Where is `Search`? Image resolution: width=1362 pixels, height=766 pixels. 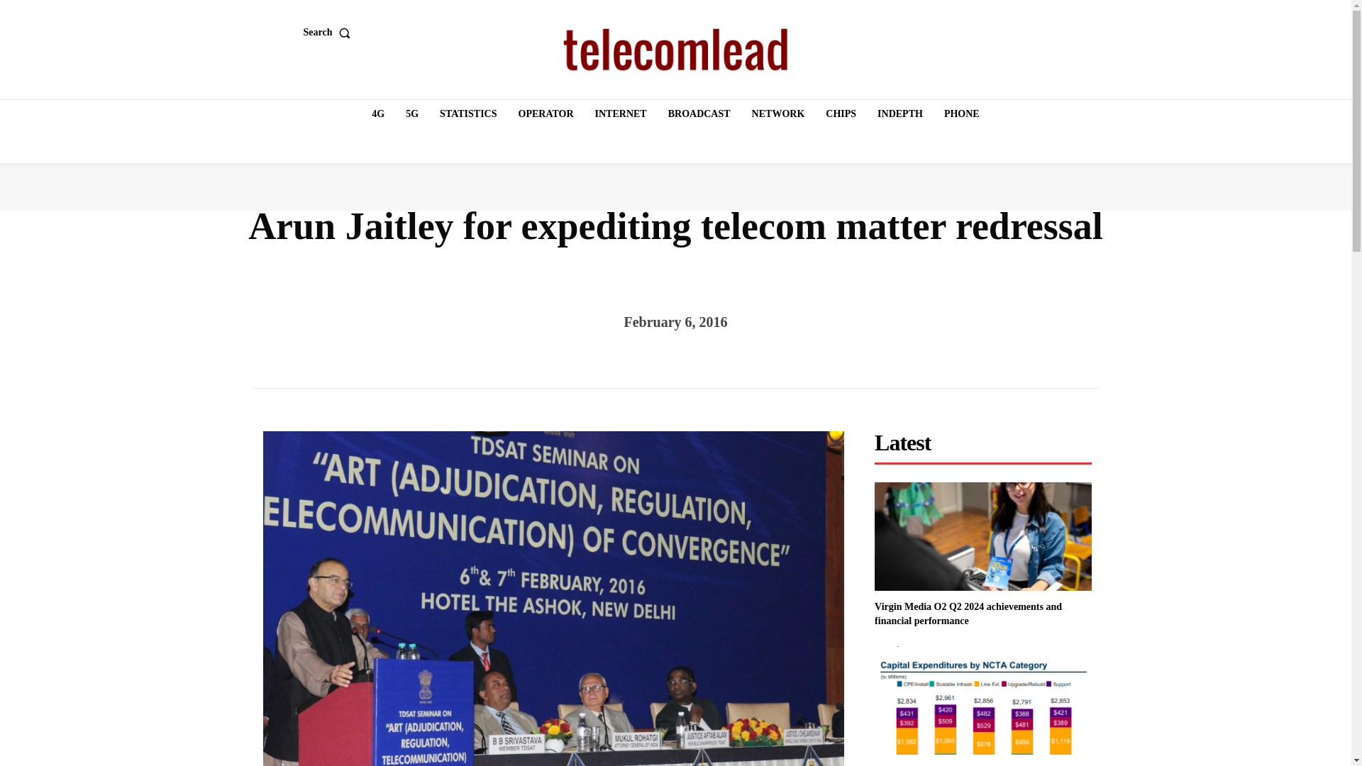
Search is located at coordinates (331, 32).